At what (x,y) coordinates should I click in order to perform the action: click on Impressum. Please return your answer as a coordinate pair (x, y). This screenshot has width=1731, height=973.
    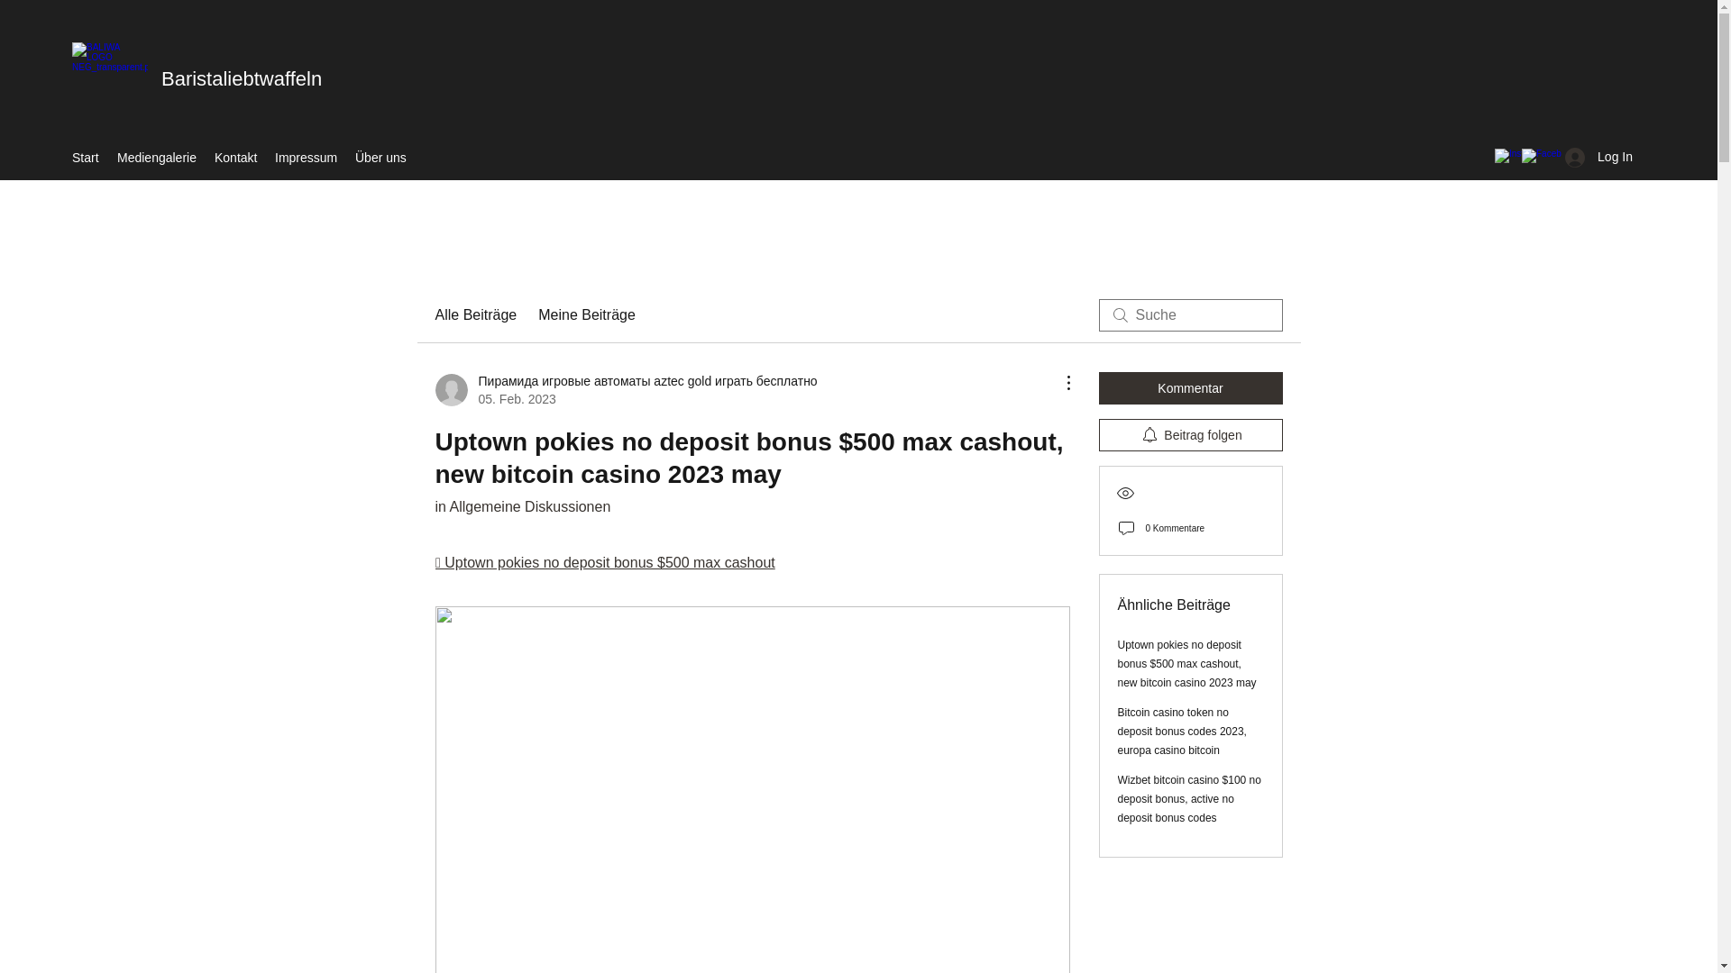
    Looking at the image, I should click on (307, 157).